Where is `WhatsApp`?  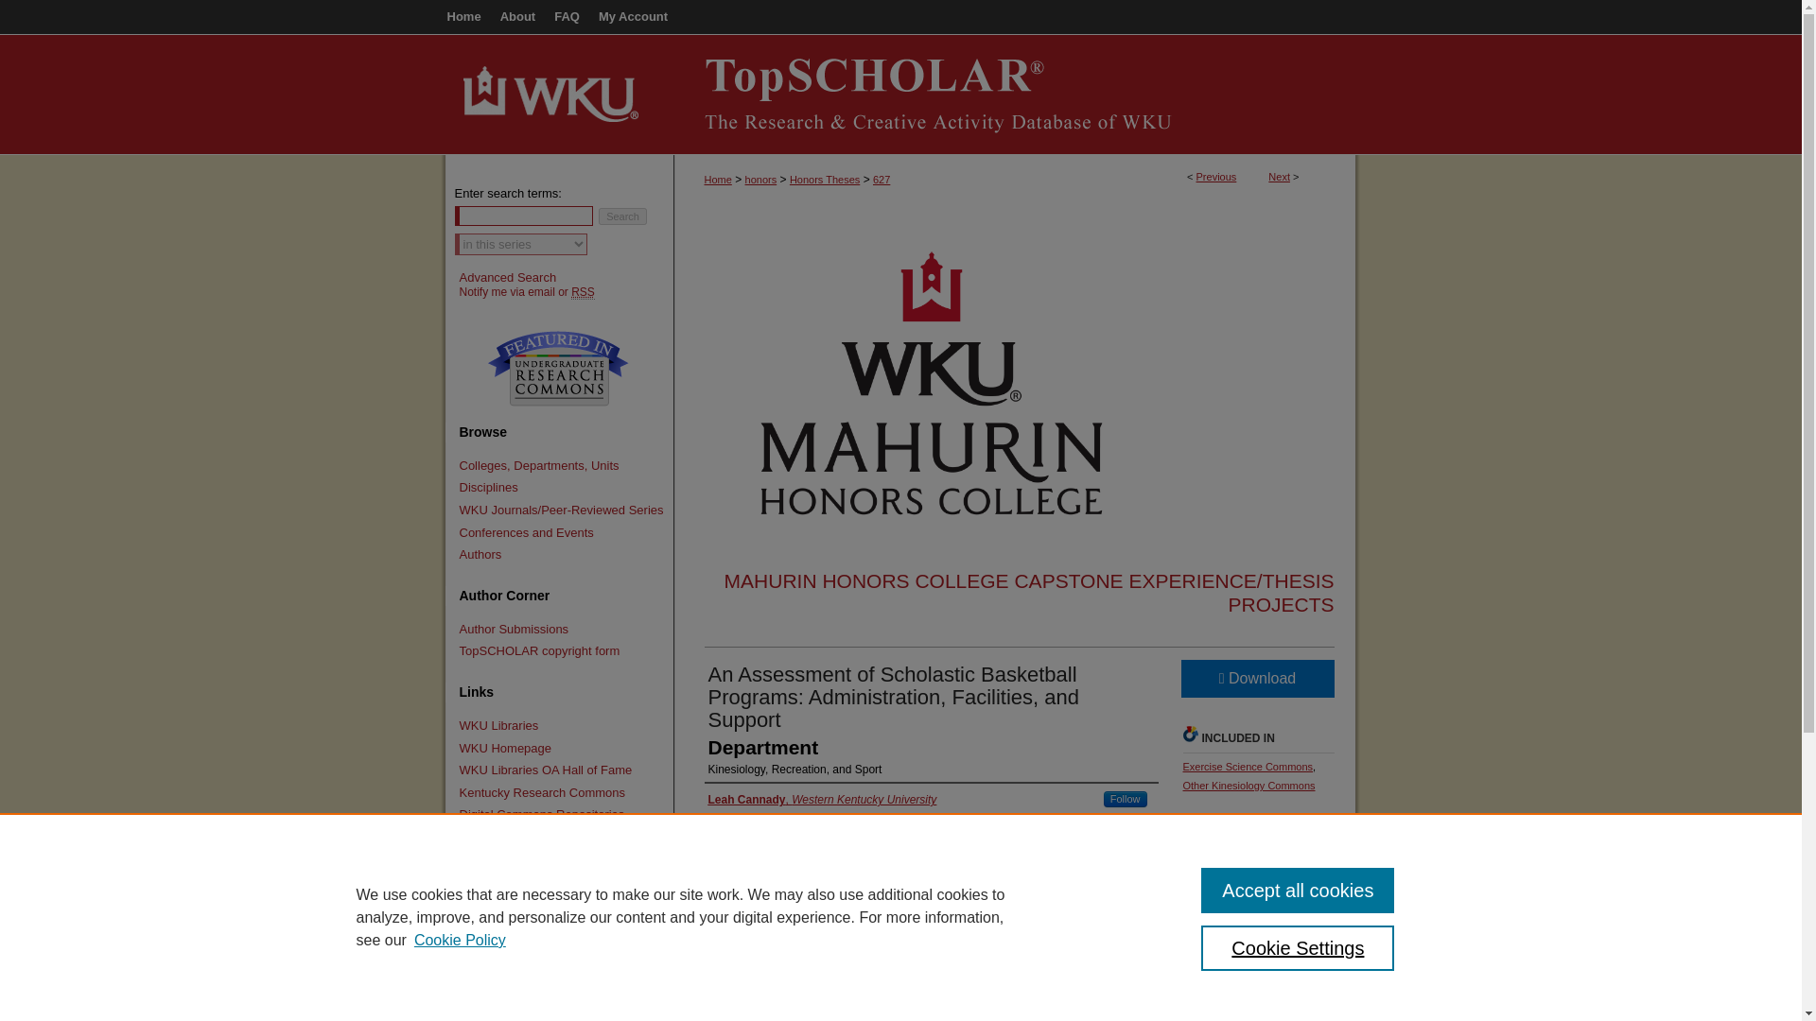 WhatsApp is located at coordinates (1256, 865).